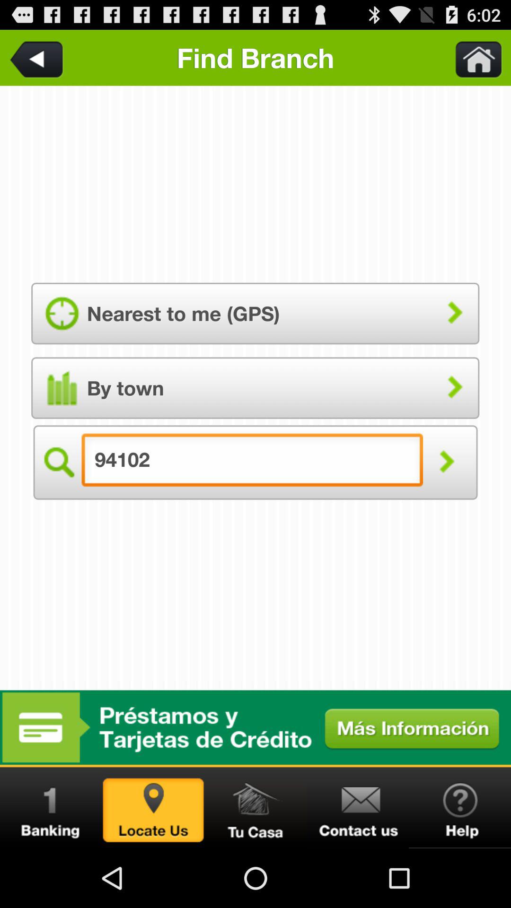 This screenshot has width=511, height=908. Describe the element at coordinates (255, 808) in the screenshot. I see `select 94102` at that location.